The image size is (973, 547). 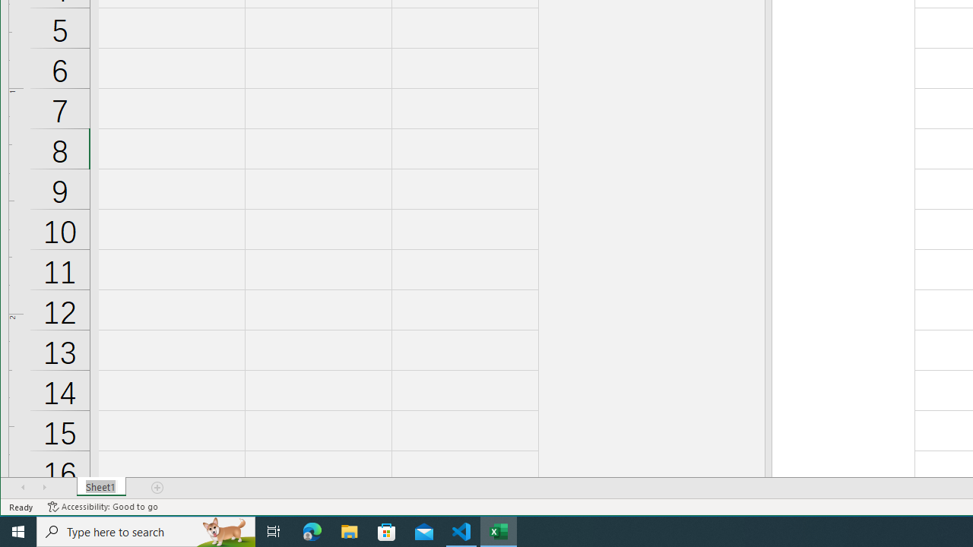 What do you see at coordinates (350, 532) in the screenshot?
I see `File Explorer` at bounding box center [350, 532].